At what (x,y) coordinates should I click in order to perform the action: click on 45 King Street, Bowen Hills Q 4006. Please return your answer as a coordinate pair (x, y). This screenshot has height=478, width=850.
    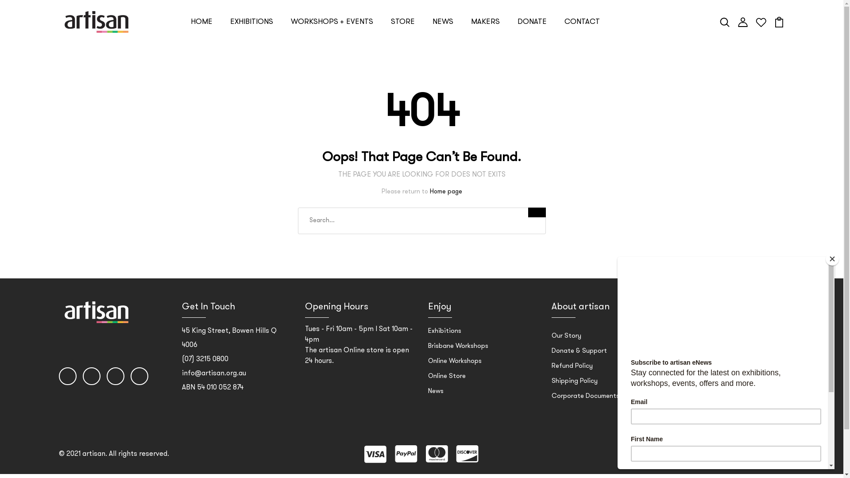
    Looking at the image, I should click on (229, 358).